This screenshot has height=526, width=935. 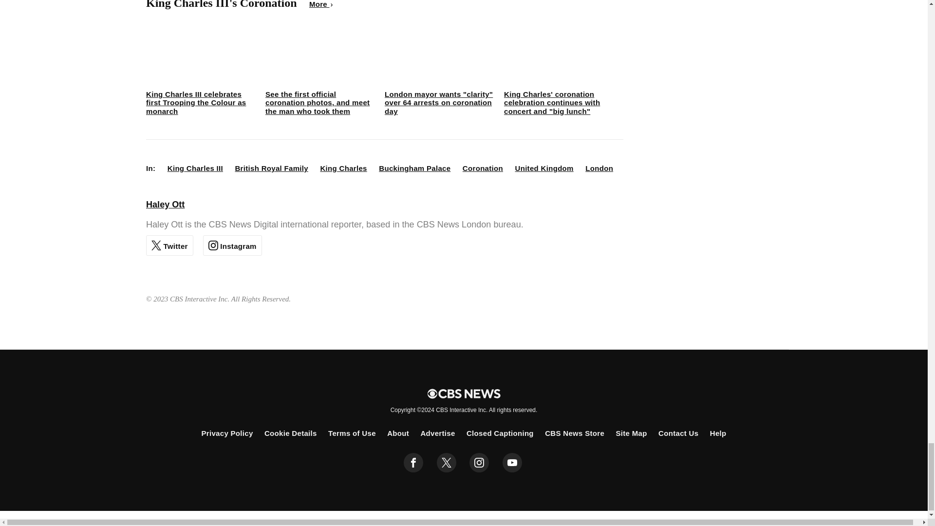 What do you see at coordinates (446, 462) in the screenshot?
I see `twitter` at bounding box center [446, 462].